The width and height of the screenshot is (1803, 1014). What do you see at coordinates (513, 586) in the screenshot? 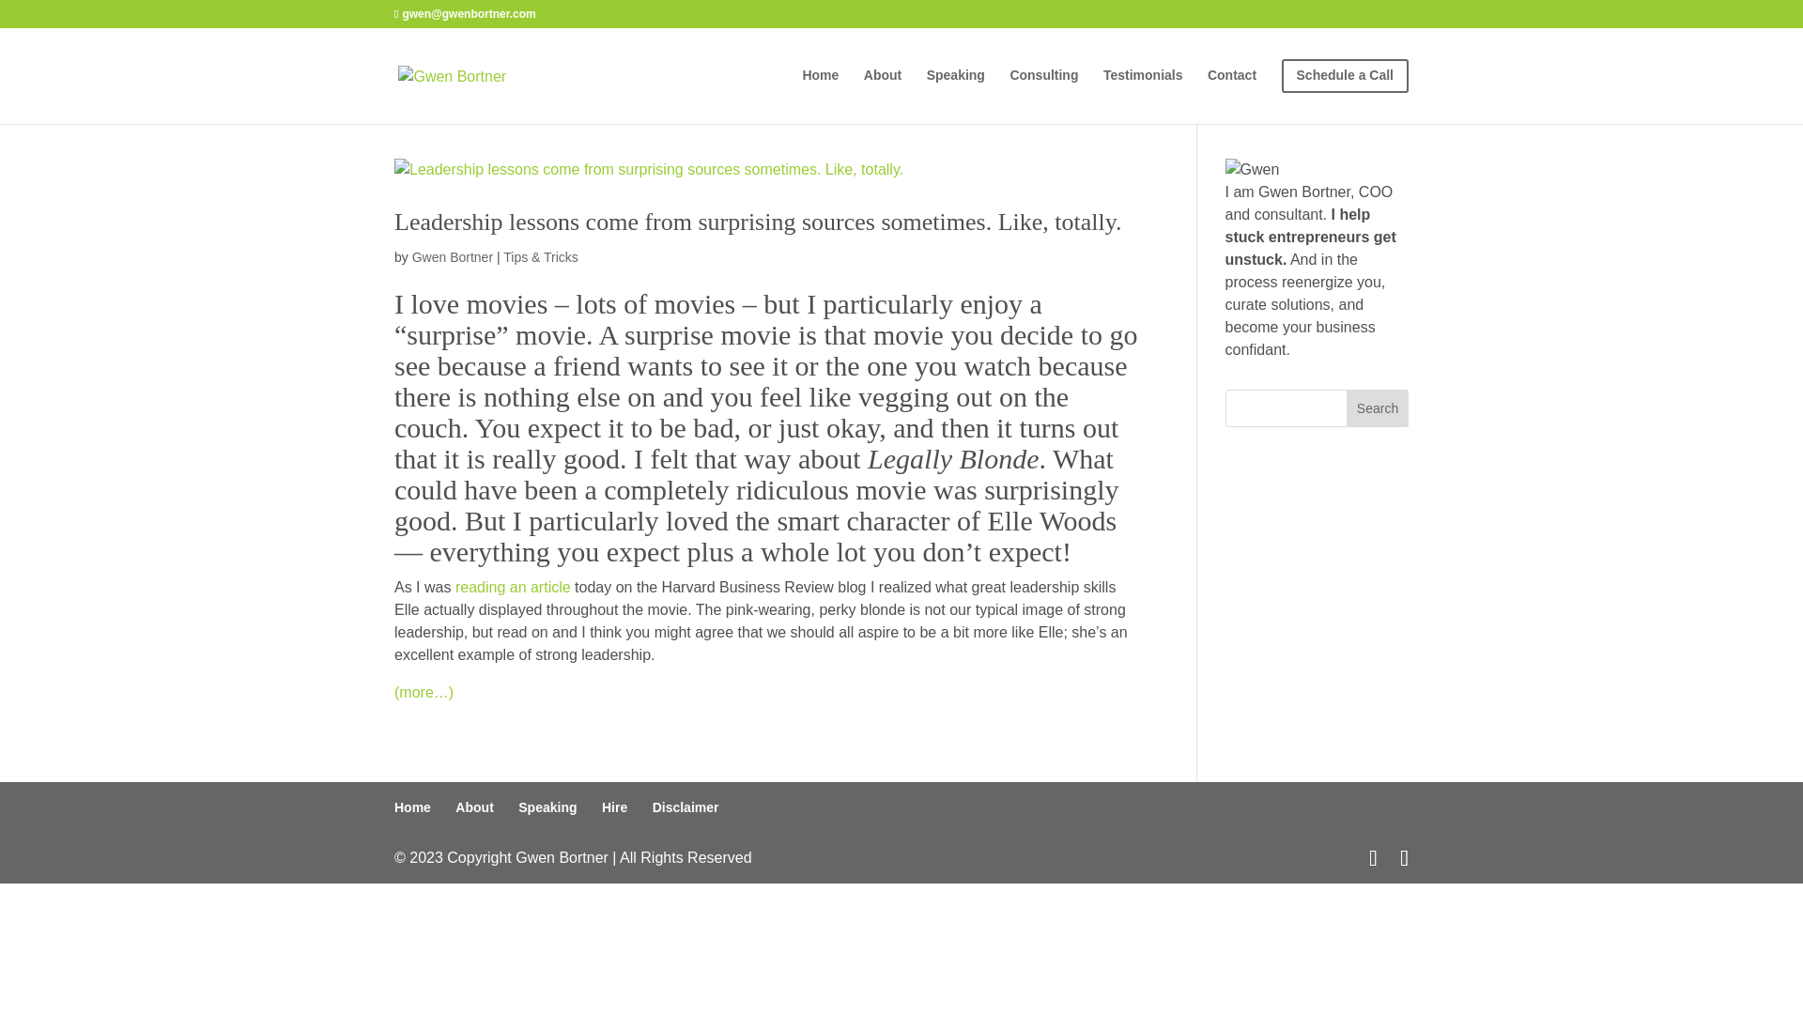
I see `reading an article` at bounding box center [513, 586].